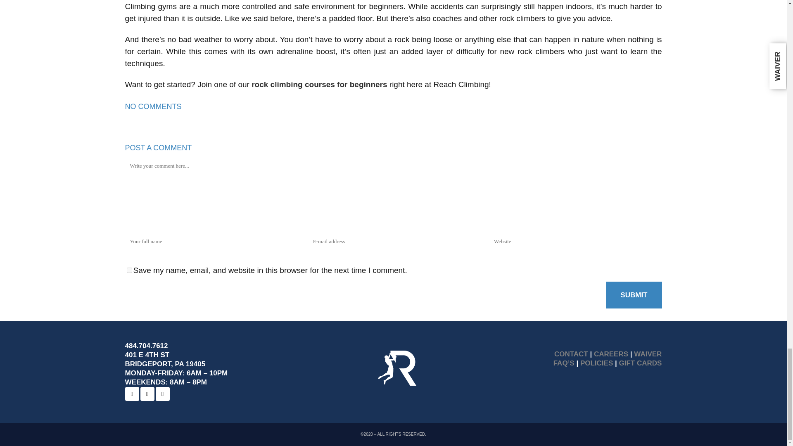  Describe the element at coordinates (129, 270) in the screenshot. I see `yes` at that location.